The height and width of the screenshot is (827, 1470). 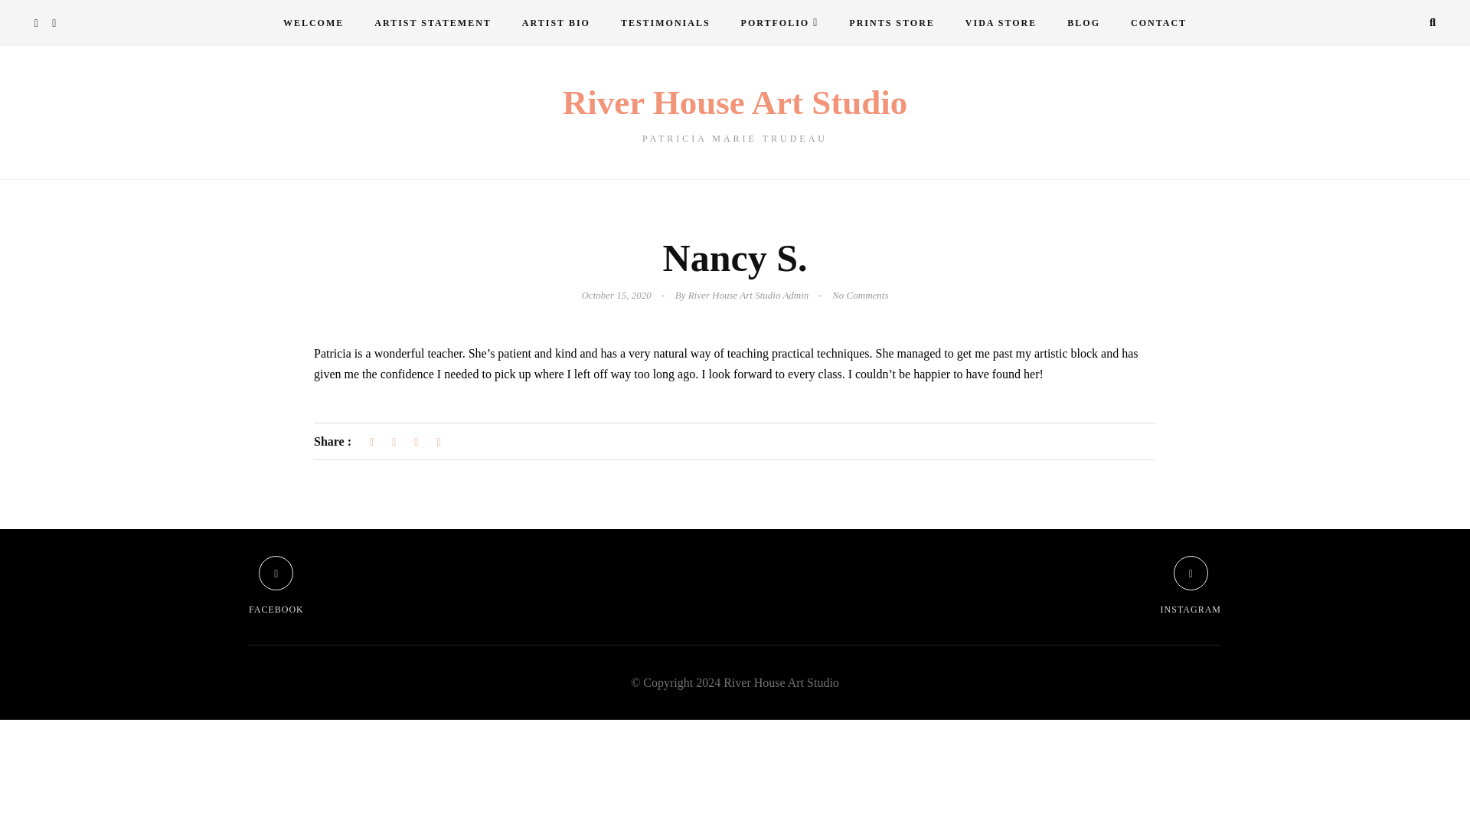 I want to click on TESTIMONIALS, so click(x=1191, y=586).